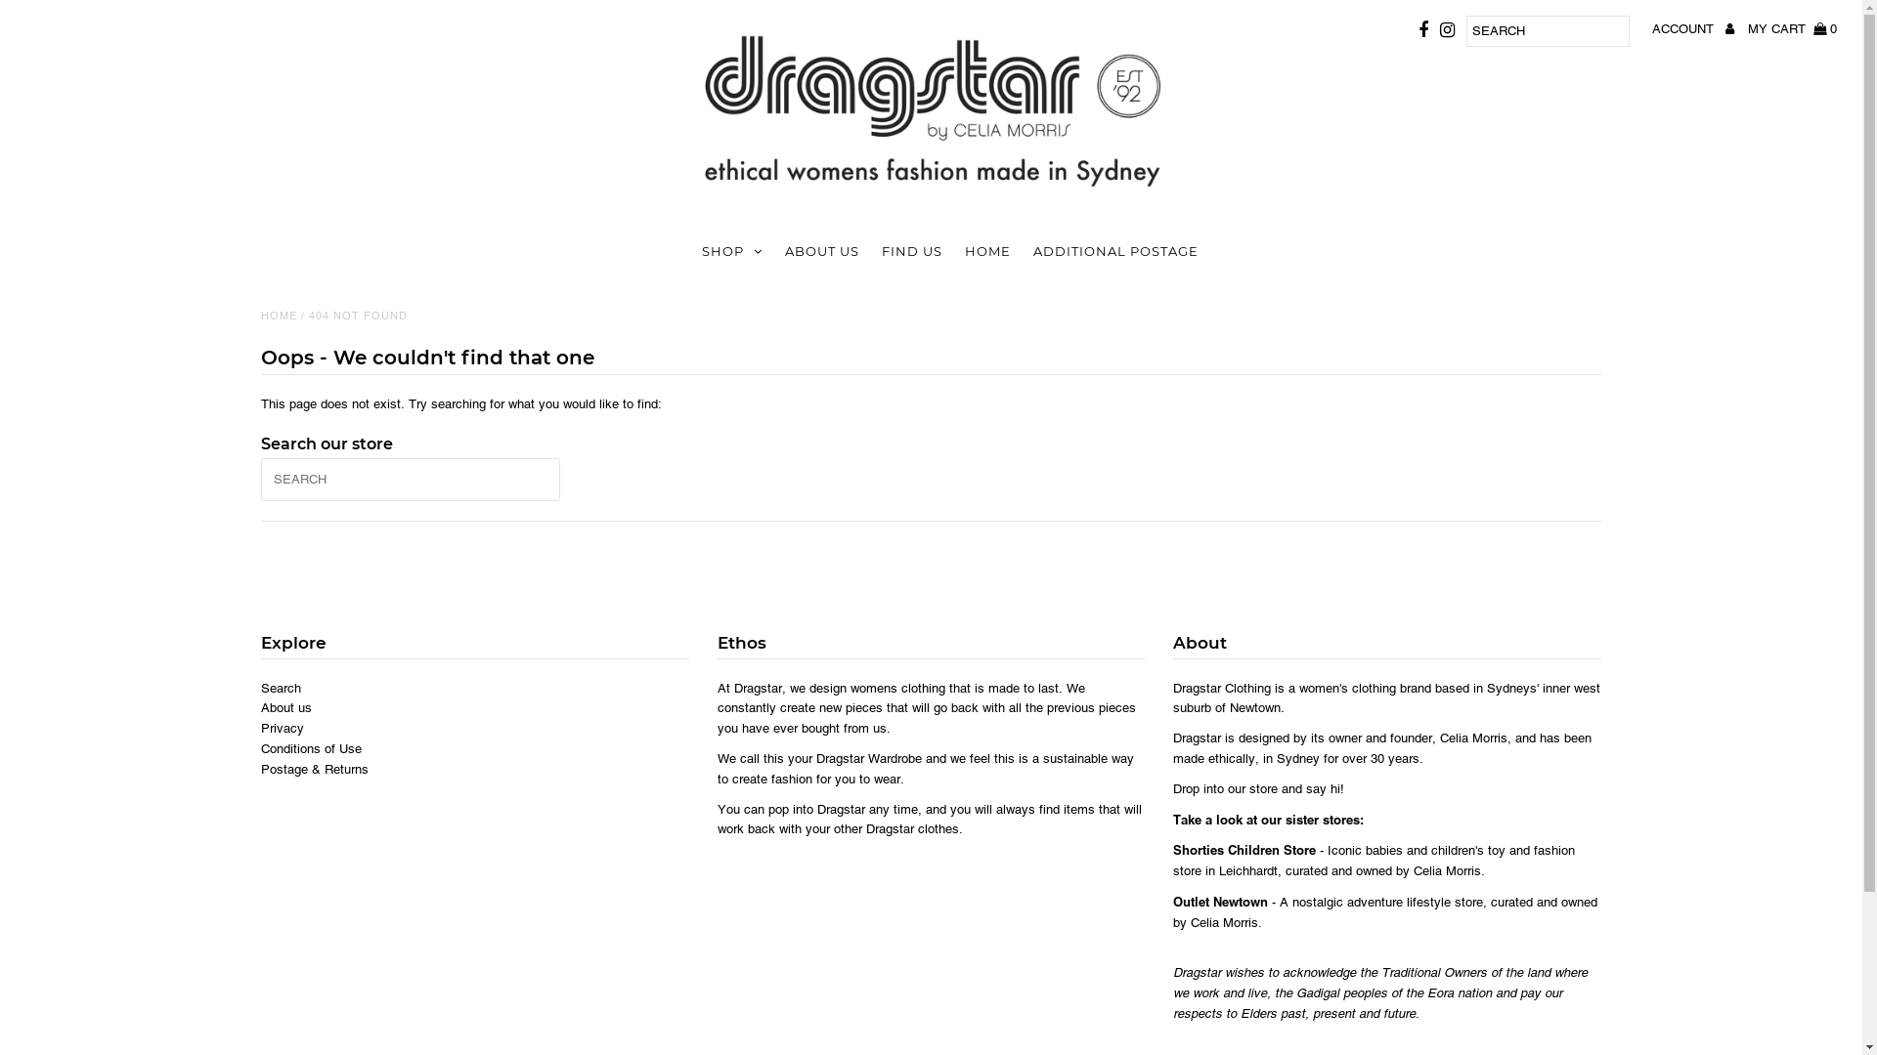 This screenshot has width=1877, height=1055. I want to click on FIND US, so click(912, 251).